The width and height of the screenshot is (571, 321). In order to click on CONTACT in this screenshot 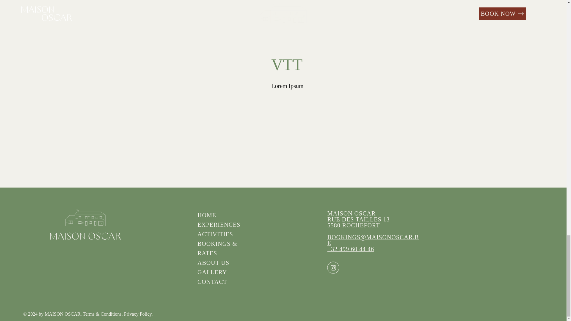, I will do `click(212, 282)`.